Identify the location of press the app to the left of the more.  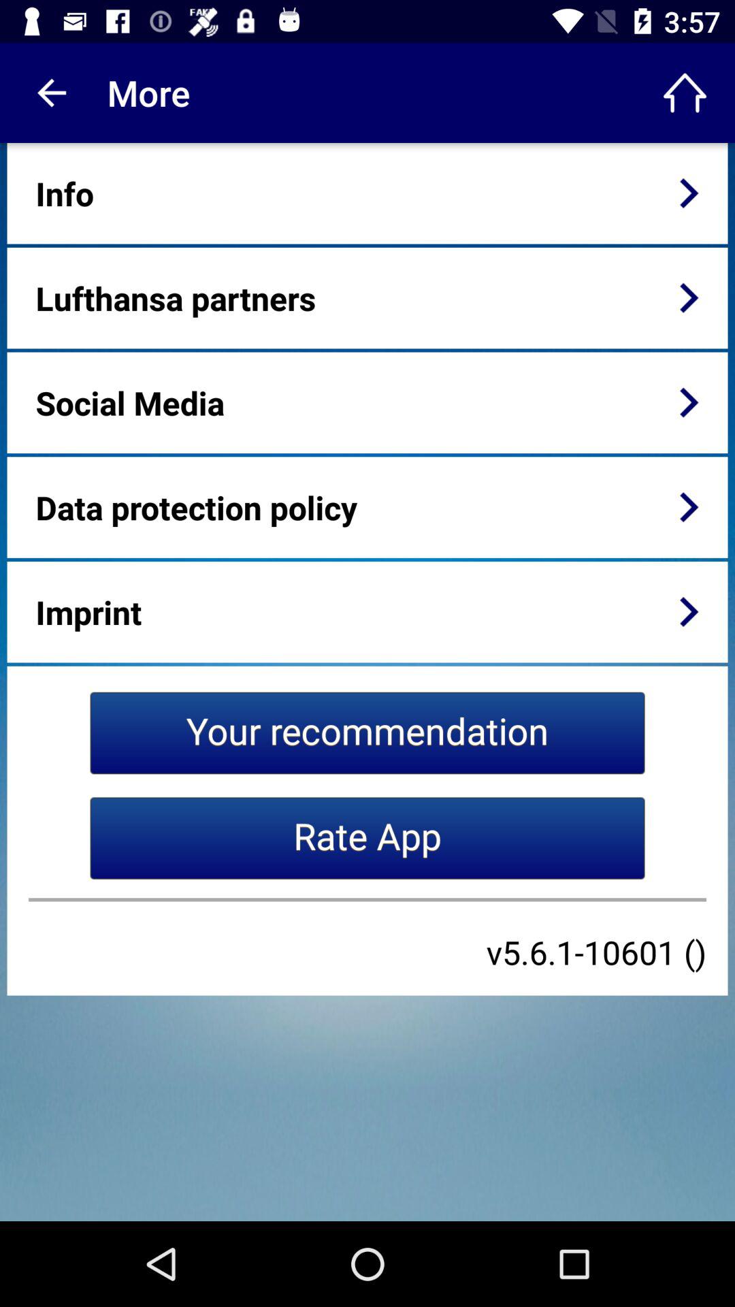
(50, 93).